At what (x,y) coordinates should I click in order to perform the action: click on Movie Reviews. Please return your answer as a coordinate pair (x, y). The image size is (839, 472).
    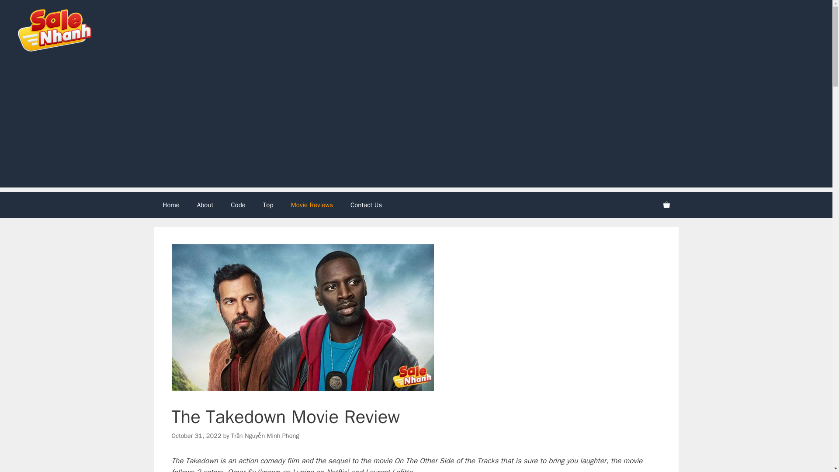
    Looking at the image, I should click on (312, 205).